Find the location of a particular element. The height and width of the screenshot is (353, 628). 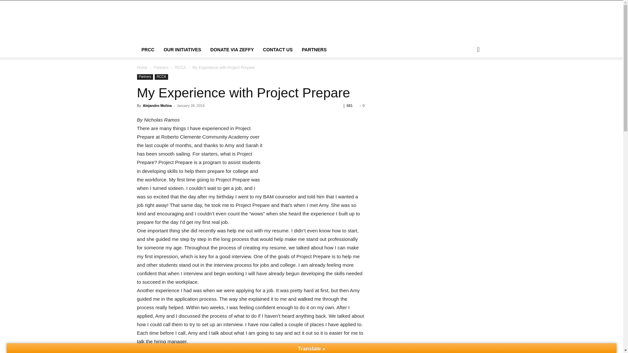

View all posts in RCCA is located at coordinates (181, 67).